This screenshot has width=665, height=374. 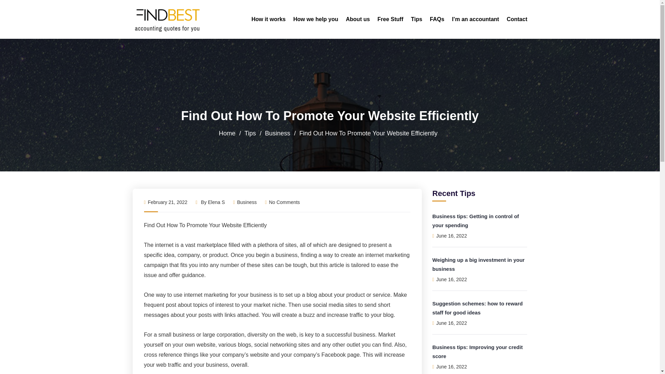 I want to click on Business, so click(x=277, y=133).